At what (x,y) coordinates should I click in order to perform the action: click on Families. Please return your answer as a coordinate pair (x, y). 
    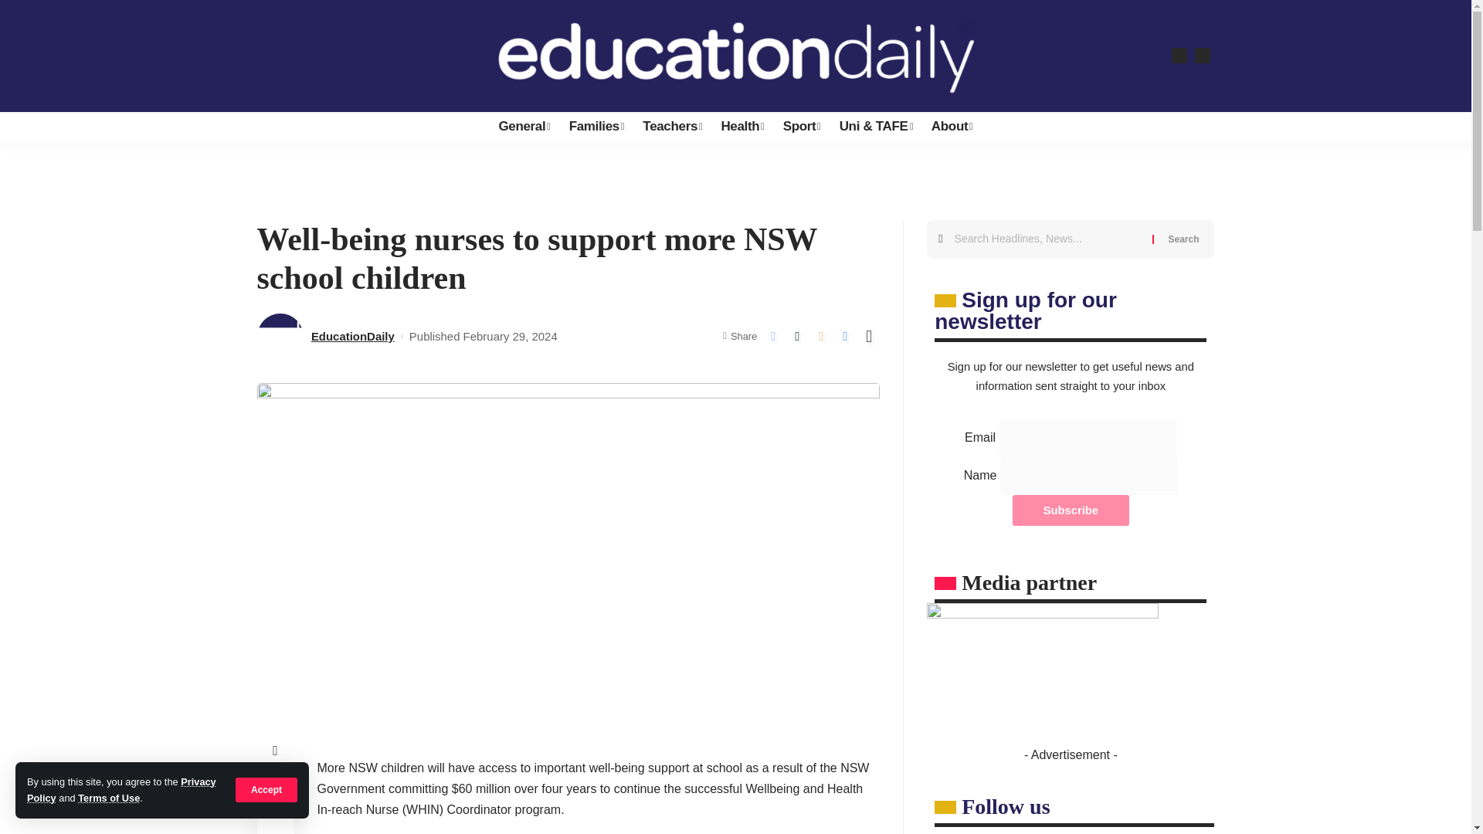
    Looking at the image, I should click on (597, 127).